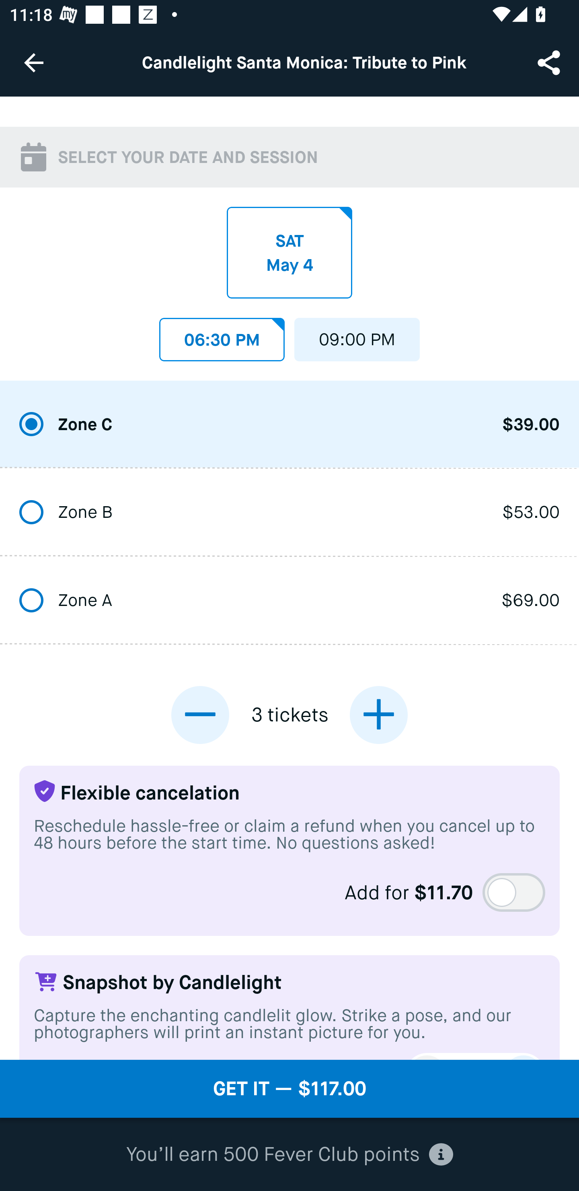 Image resolution: width=579 pixels, height=1191 pixels. What do you see at coordinates (550, 62) in the screenshot?
I see `Share` at bounding box center [550, 62].